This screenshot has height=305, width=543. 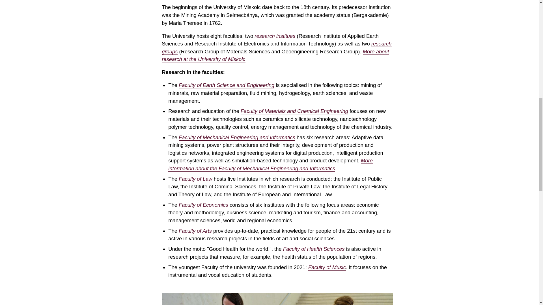 I want to click on Faculty of Music, so click(x=327, y=267).